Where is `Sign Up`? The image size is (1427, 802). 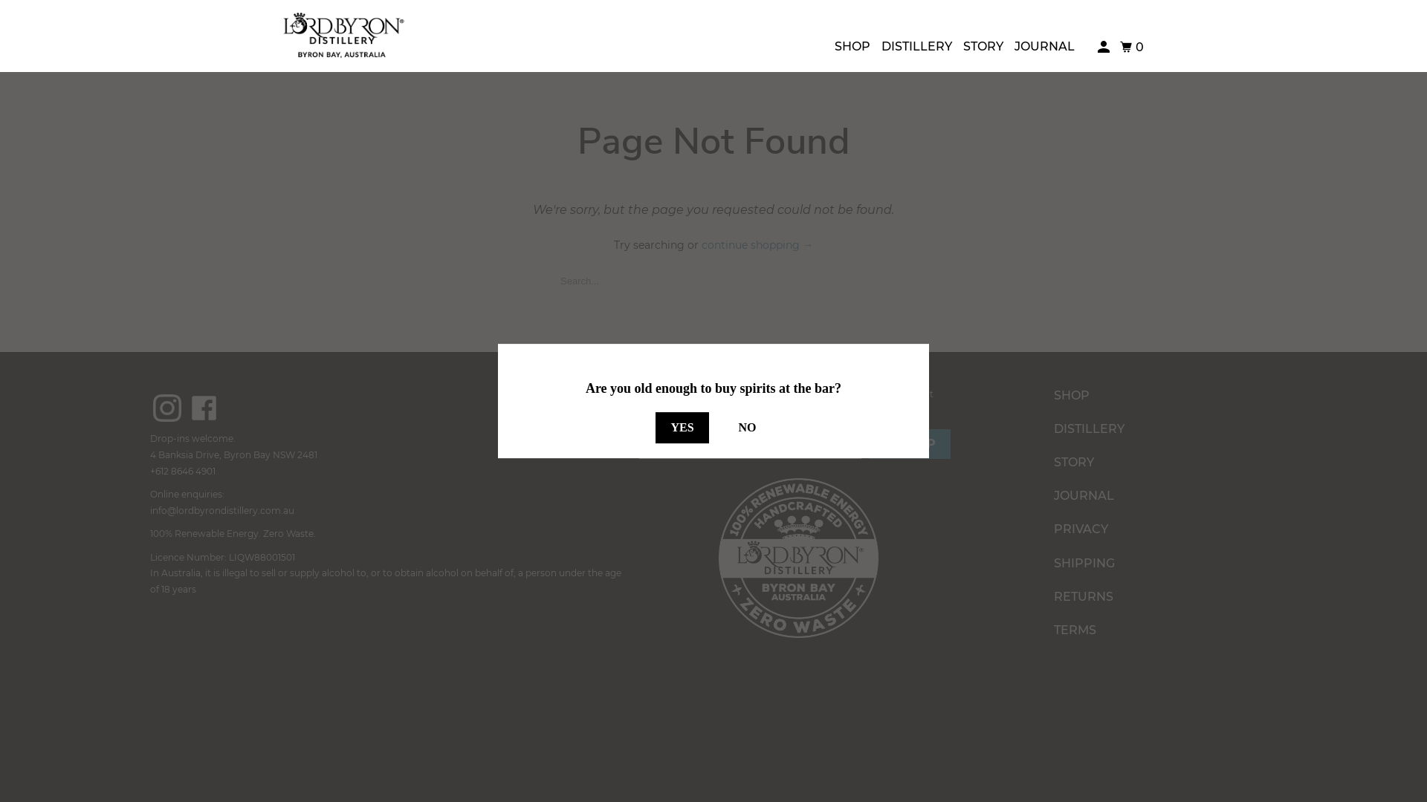 Sign Up is located at coordinates (910, 444).